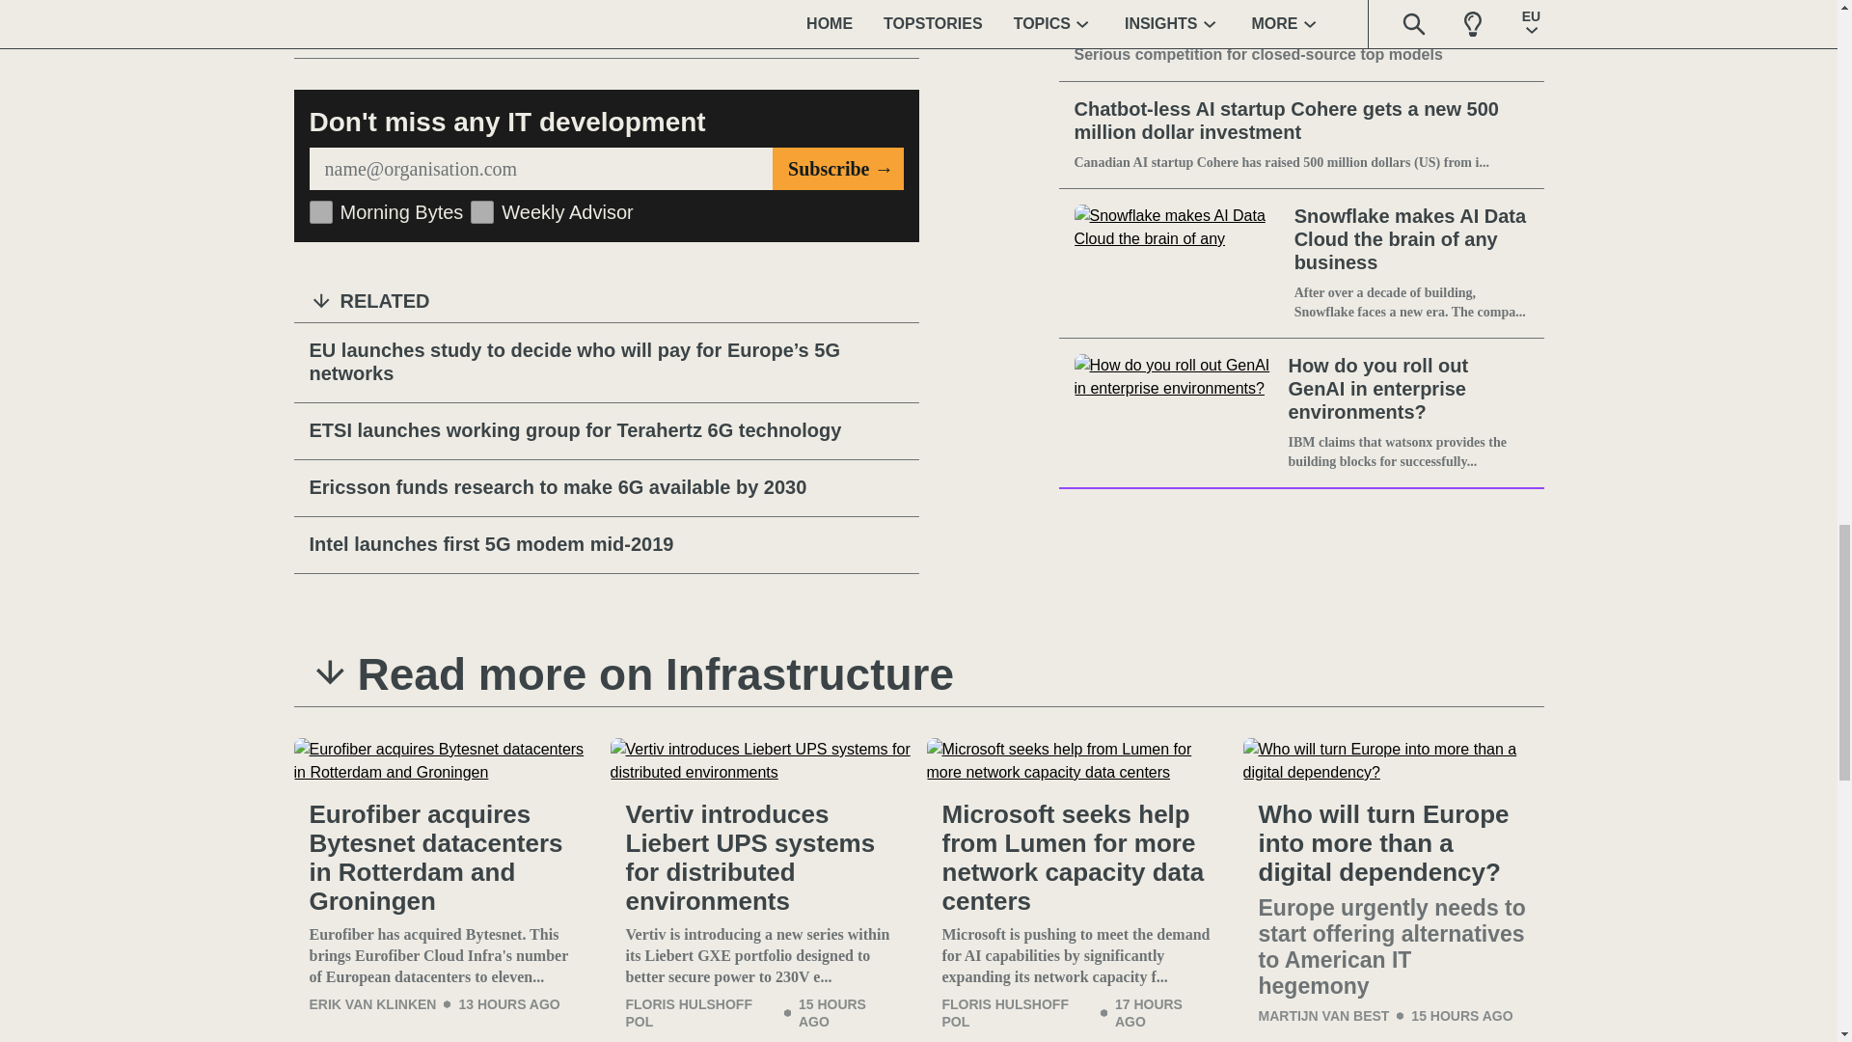 This screenshot has width=1852, height=1042. What do you see at coordinates (1181, 262) in the screenshot?
I see `Snowflake makes AI Data Cloud the brain of any business` at bounding box center [1181, 262].